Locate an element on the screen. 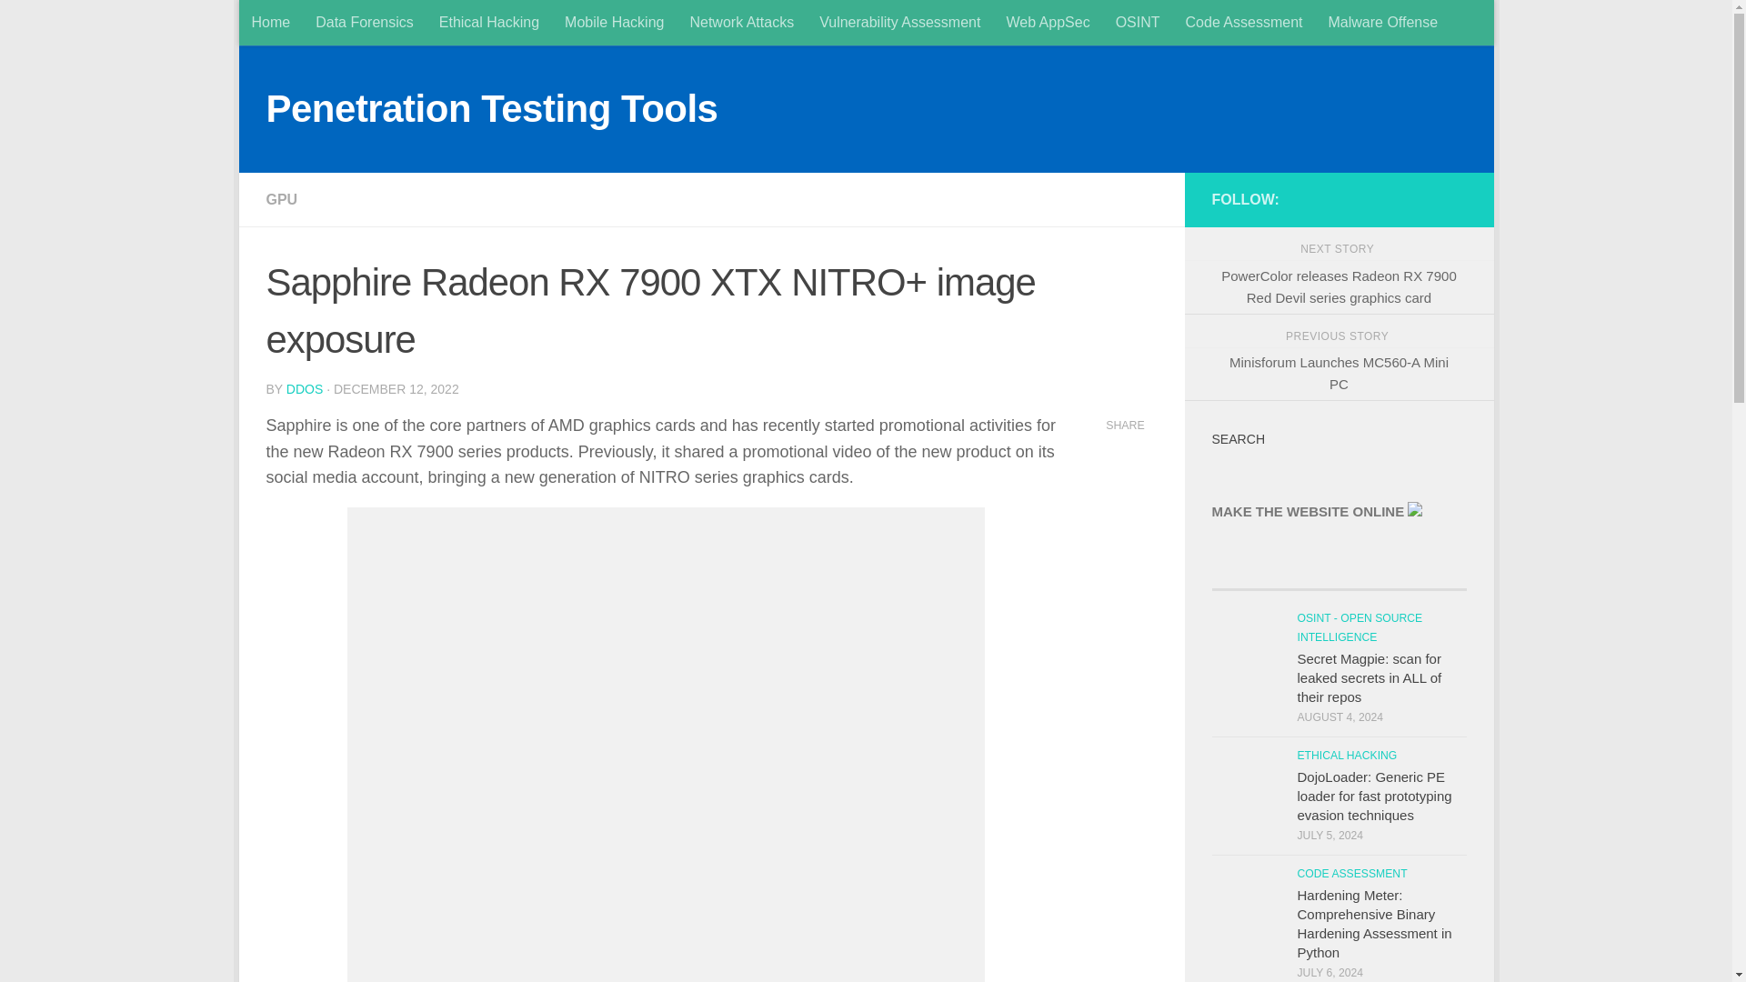 The image size is (1746, 982). Mobile Hacking is located at coordinates (614, 22).